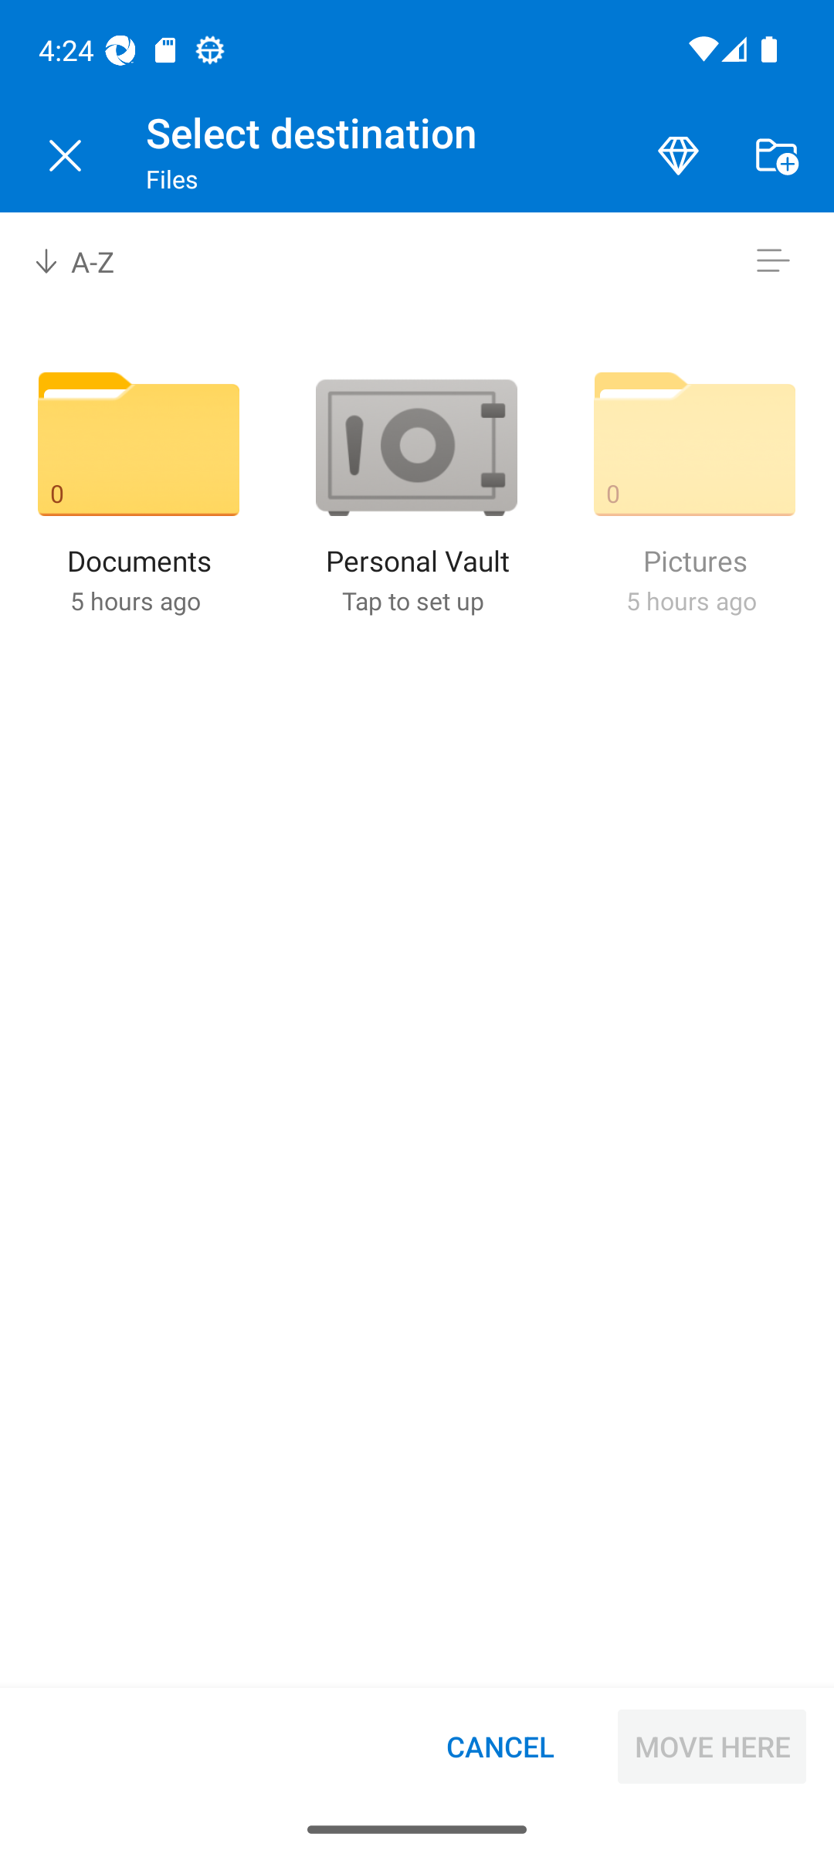 The width and height of the screenshot is (834, 1854). Describe the element at coordinates (500, 1746) in the screenshot. I see `CANCEL` at that location.